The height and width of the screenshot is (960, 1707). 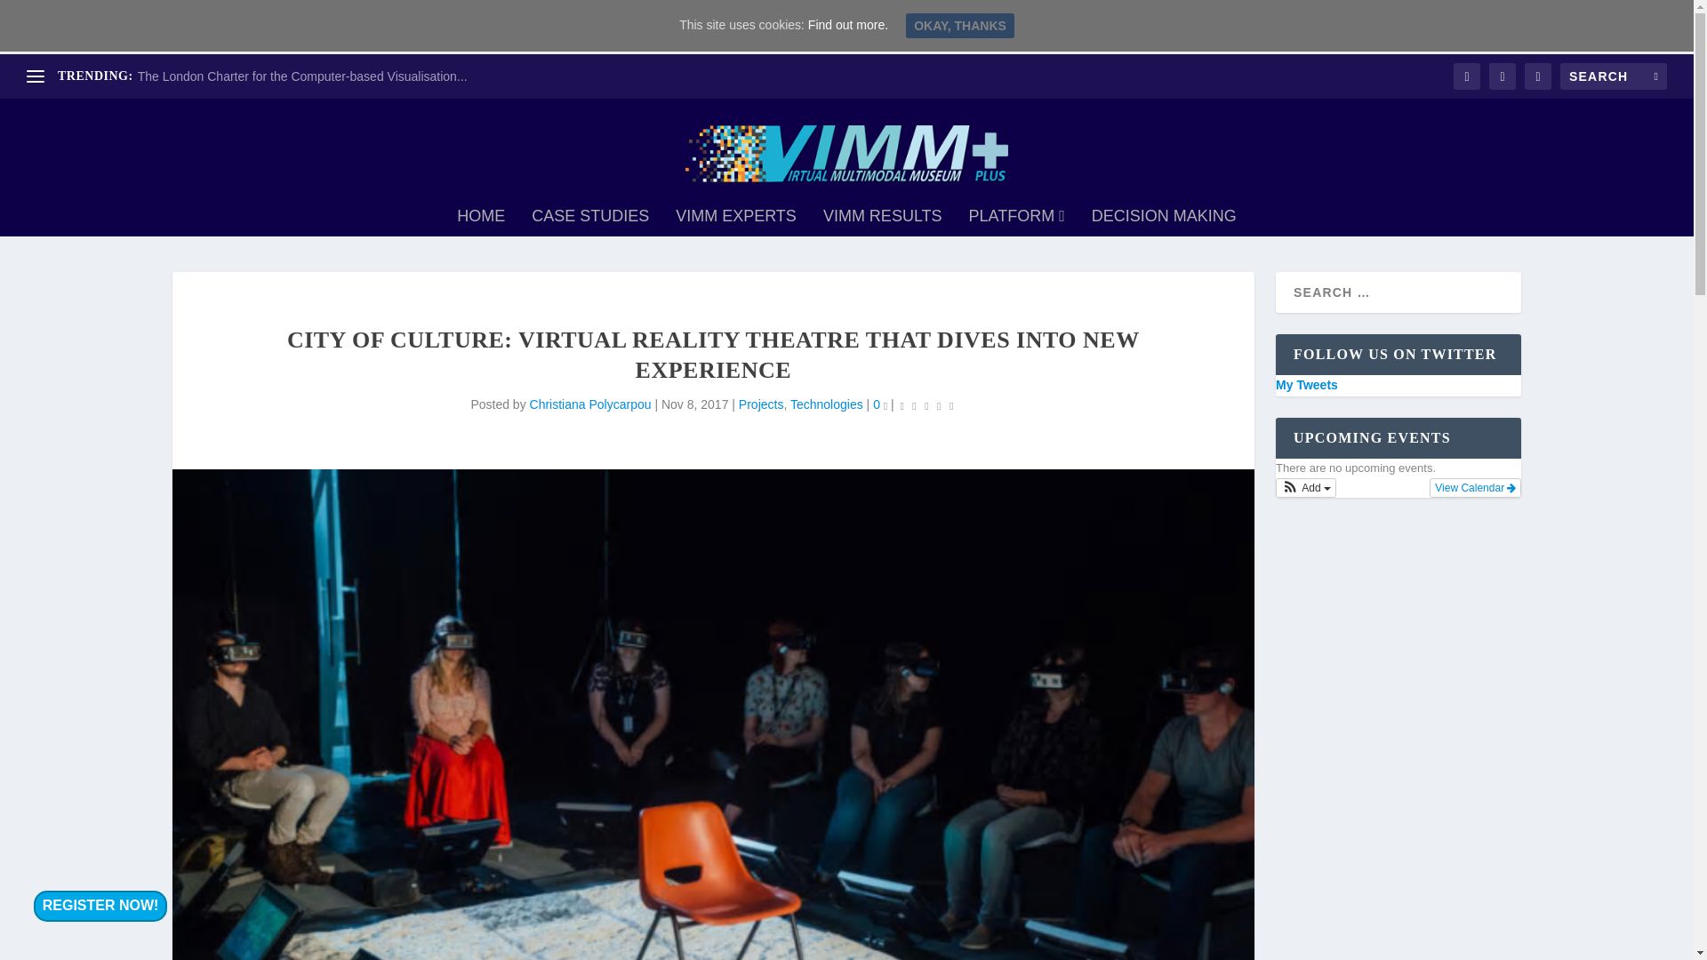 I want to click on Posts by Christiana Polycarpou, so click(x=590, y=404).